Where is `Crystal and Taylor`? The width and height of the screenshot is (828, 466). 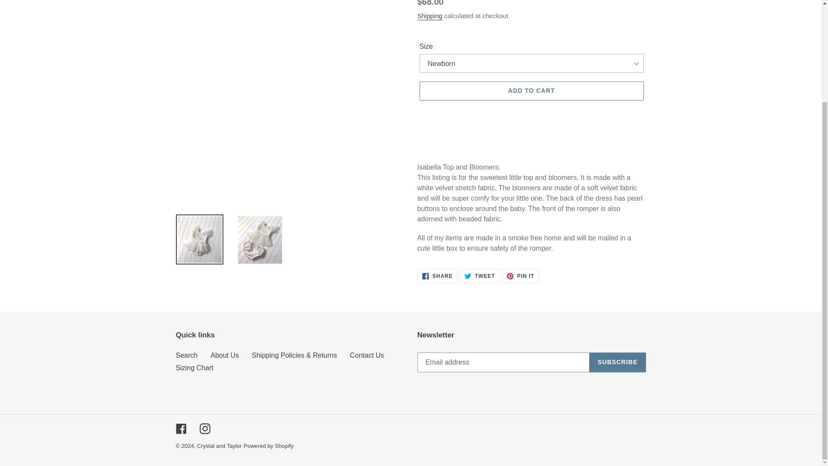 Crystal and Taylor is located at coordinates (219, 446).